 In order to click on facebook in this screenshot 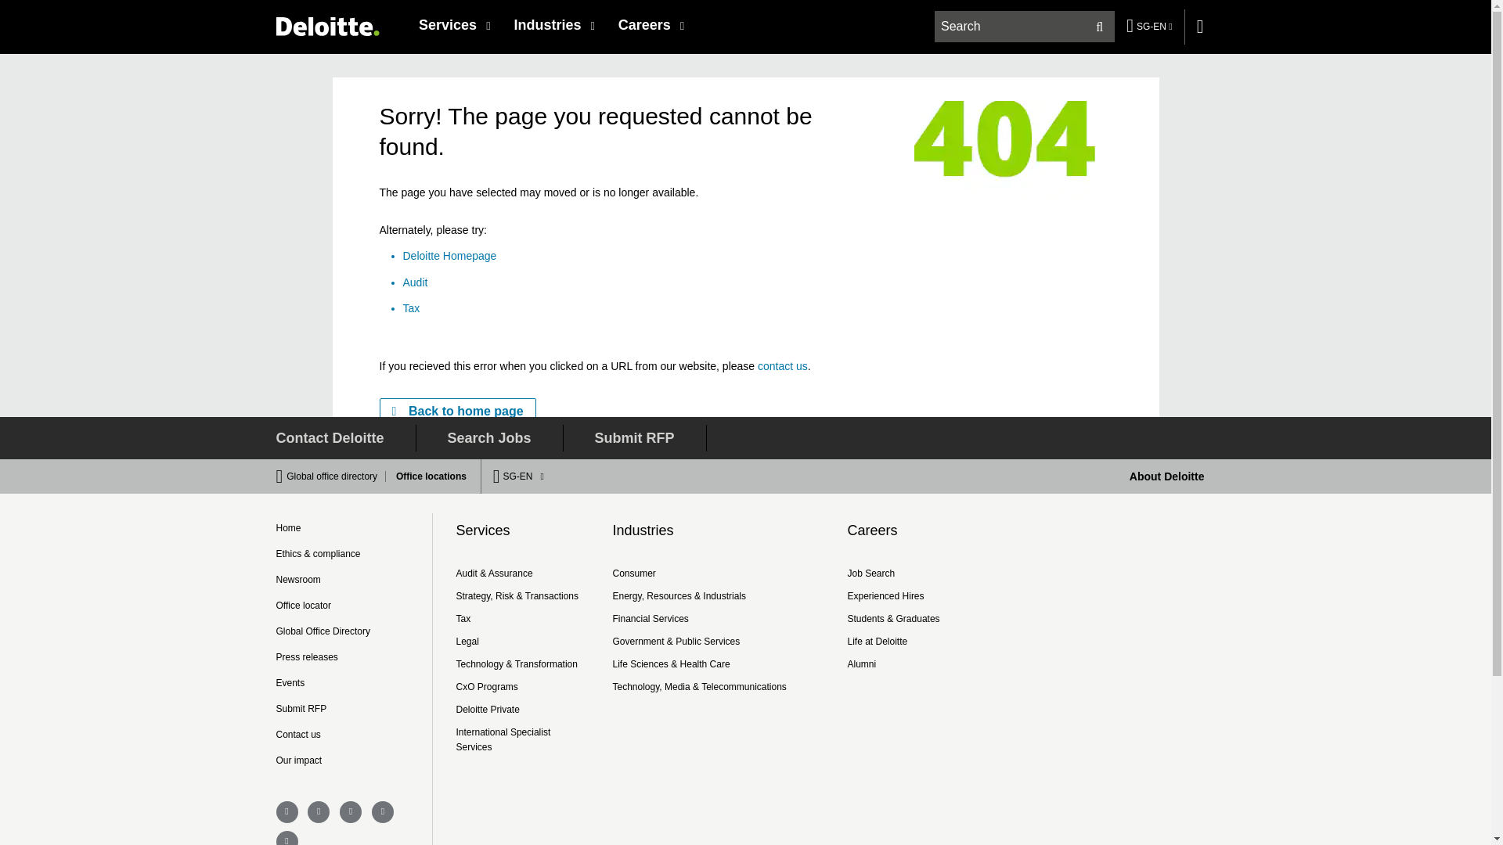, I will do `click(287, 811)`.